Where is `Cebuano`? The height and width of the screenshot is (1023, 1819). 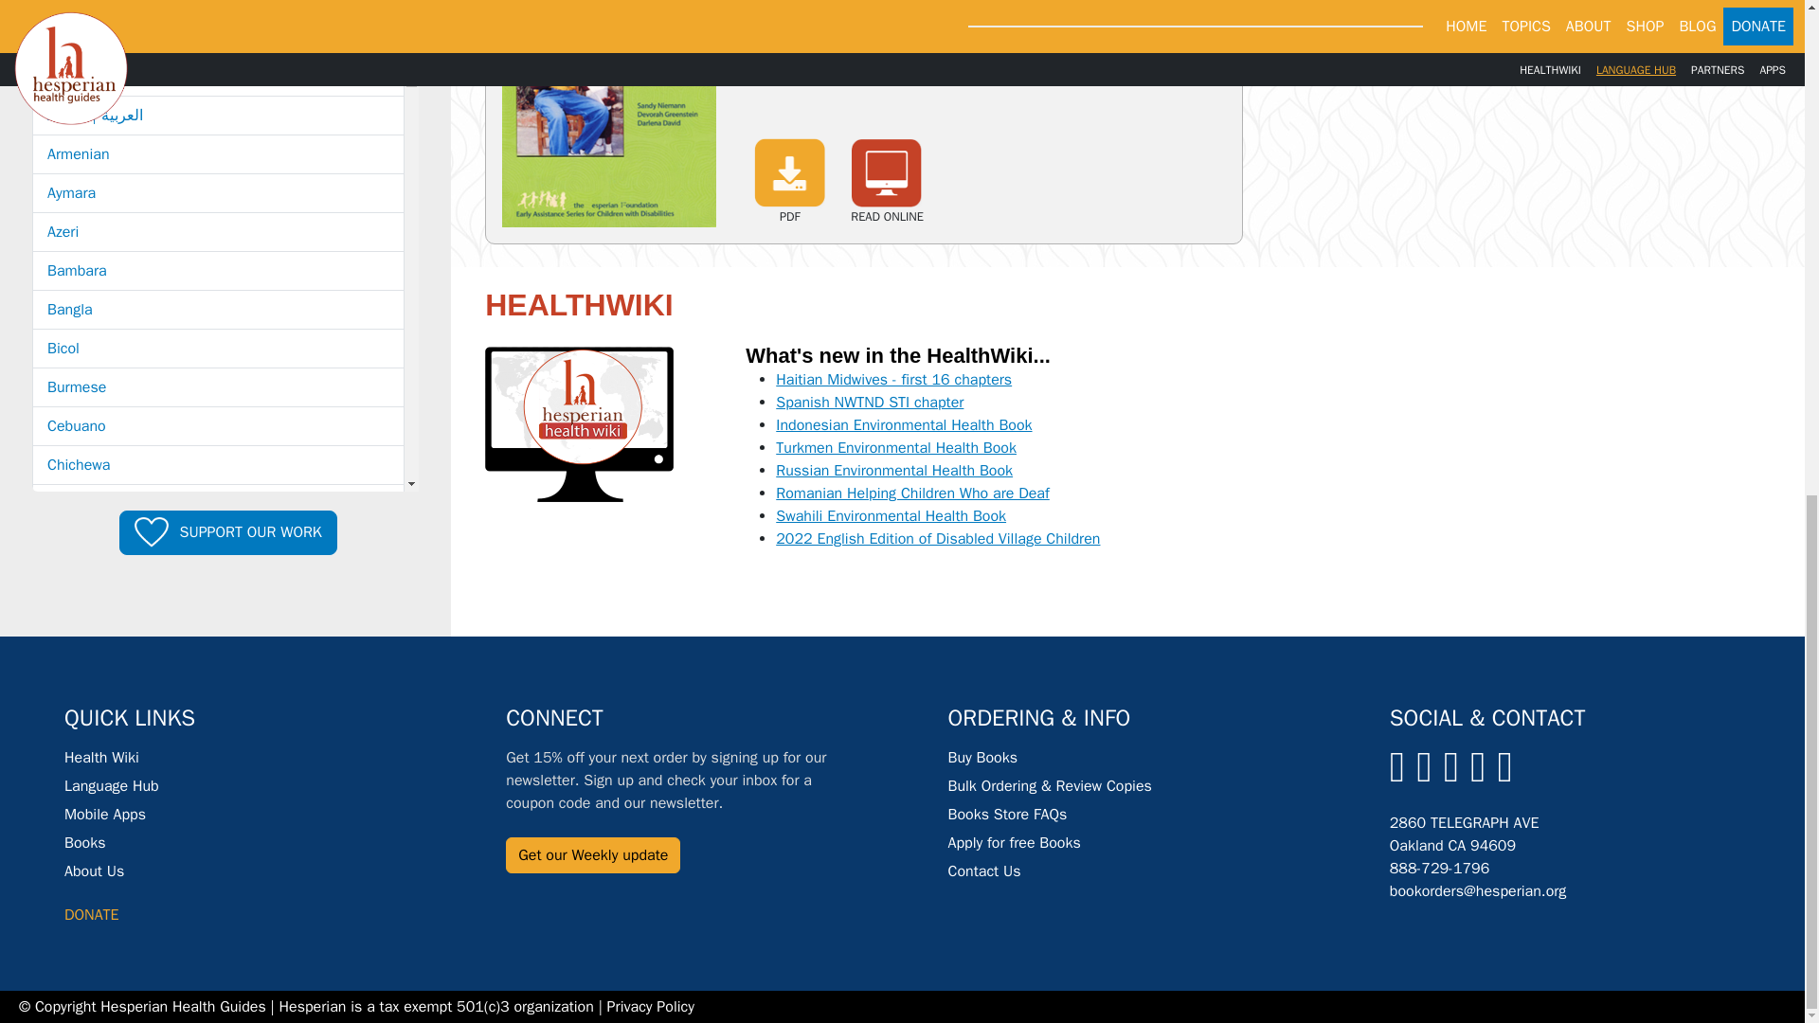 Cebuano is located at coordinates (218, 425).